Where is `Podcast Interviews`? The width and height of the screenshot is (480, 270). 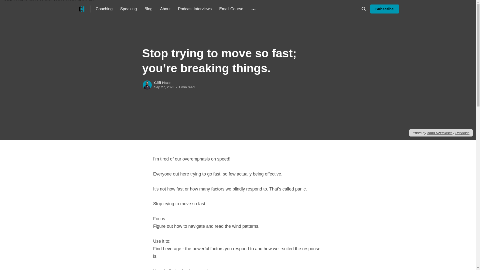 Podcast Interviews is located at coordinates (195, 9).